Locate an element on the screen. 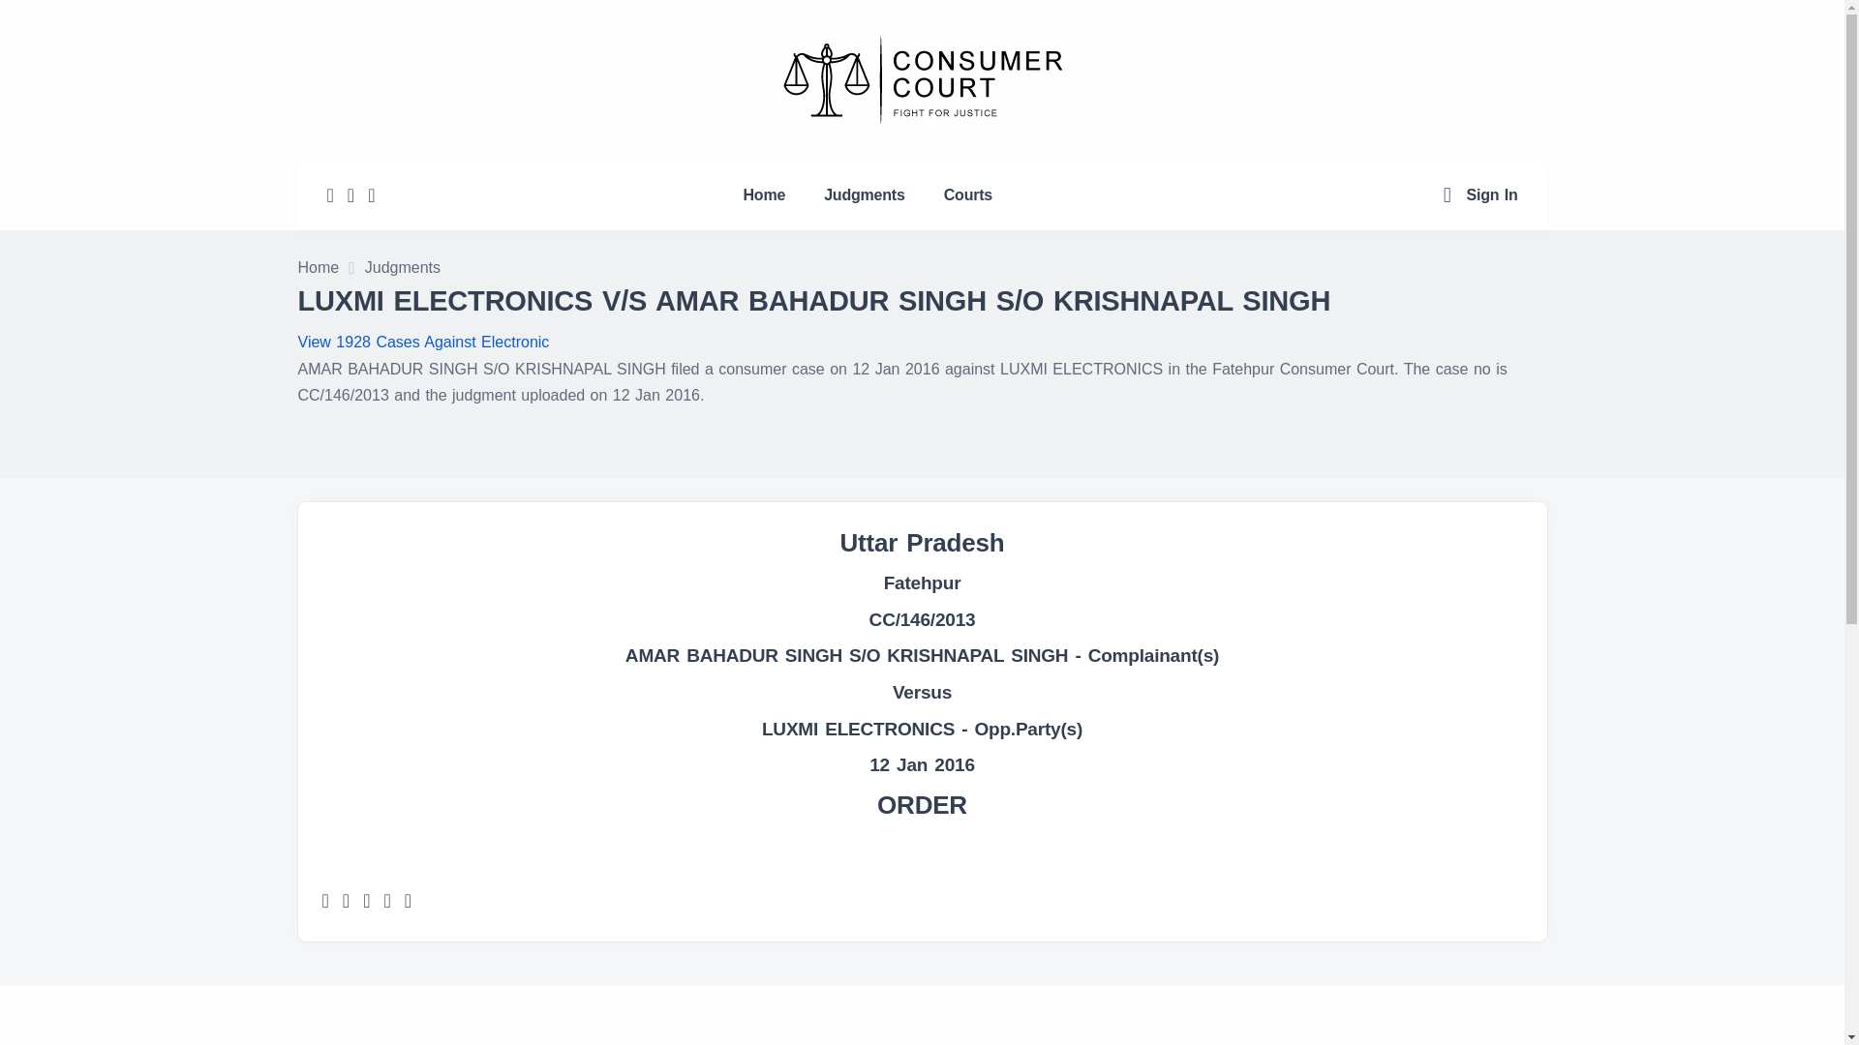 This screenshot has height=1045, width=1859. Sign In is located at coordinates (1492, 194).